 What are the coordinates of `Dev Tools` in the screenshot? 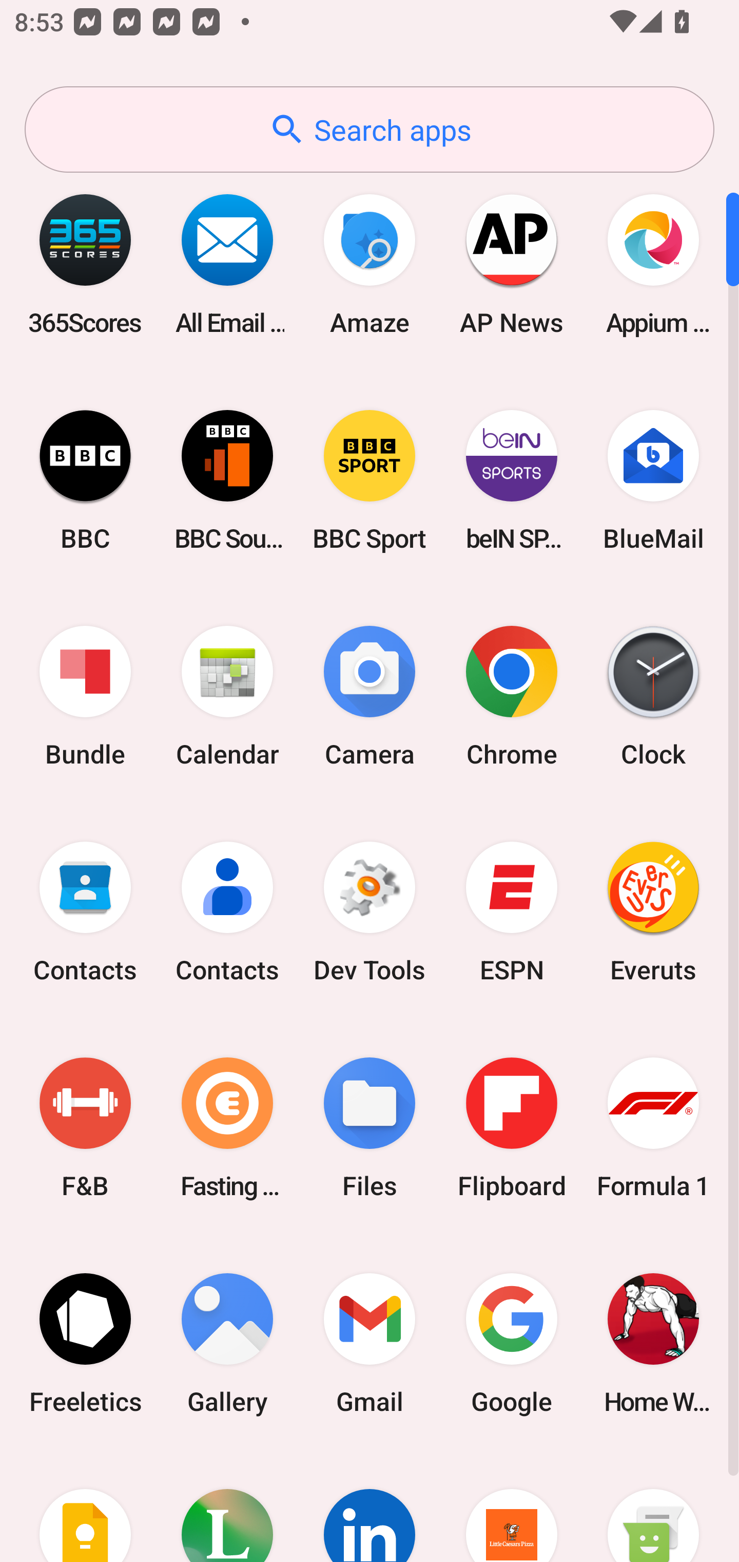 It's located at (369, 912).